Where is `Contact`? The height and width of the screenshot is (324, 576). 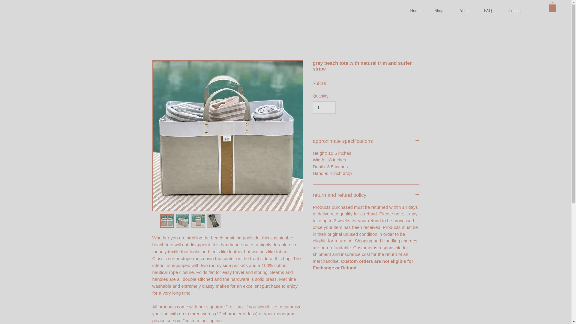
Contact is located at coordinates (516, 11).